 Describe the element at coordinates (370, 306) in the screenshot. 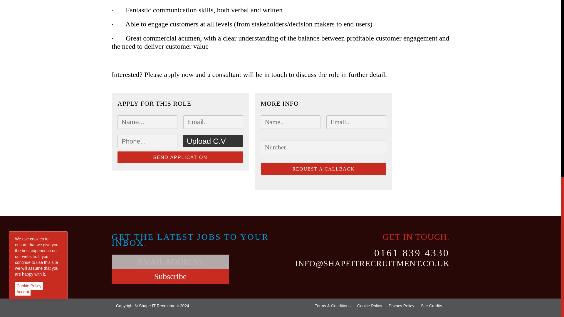

I see `Cookie Policy` at that location.